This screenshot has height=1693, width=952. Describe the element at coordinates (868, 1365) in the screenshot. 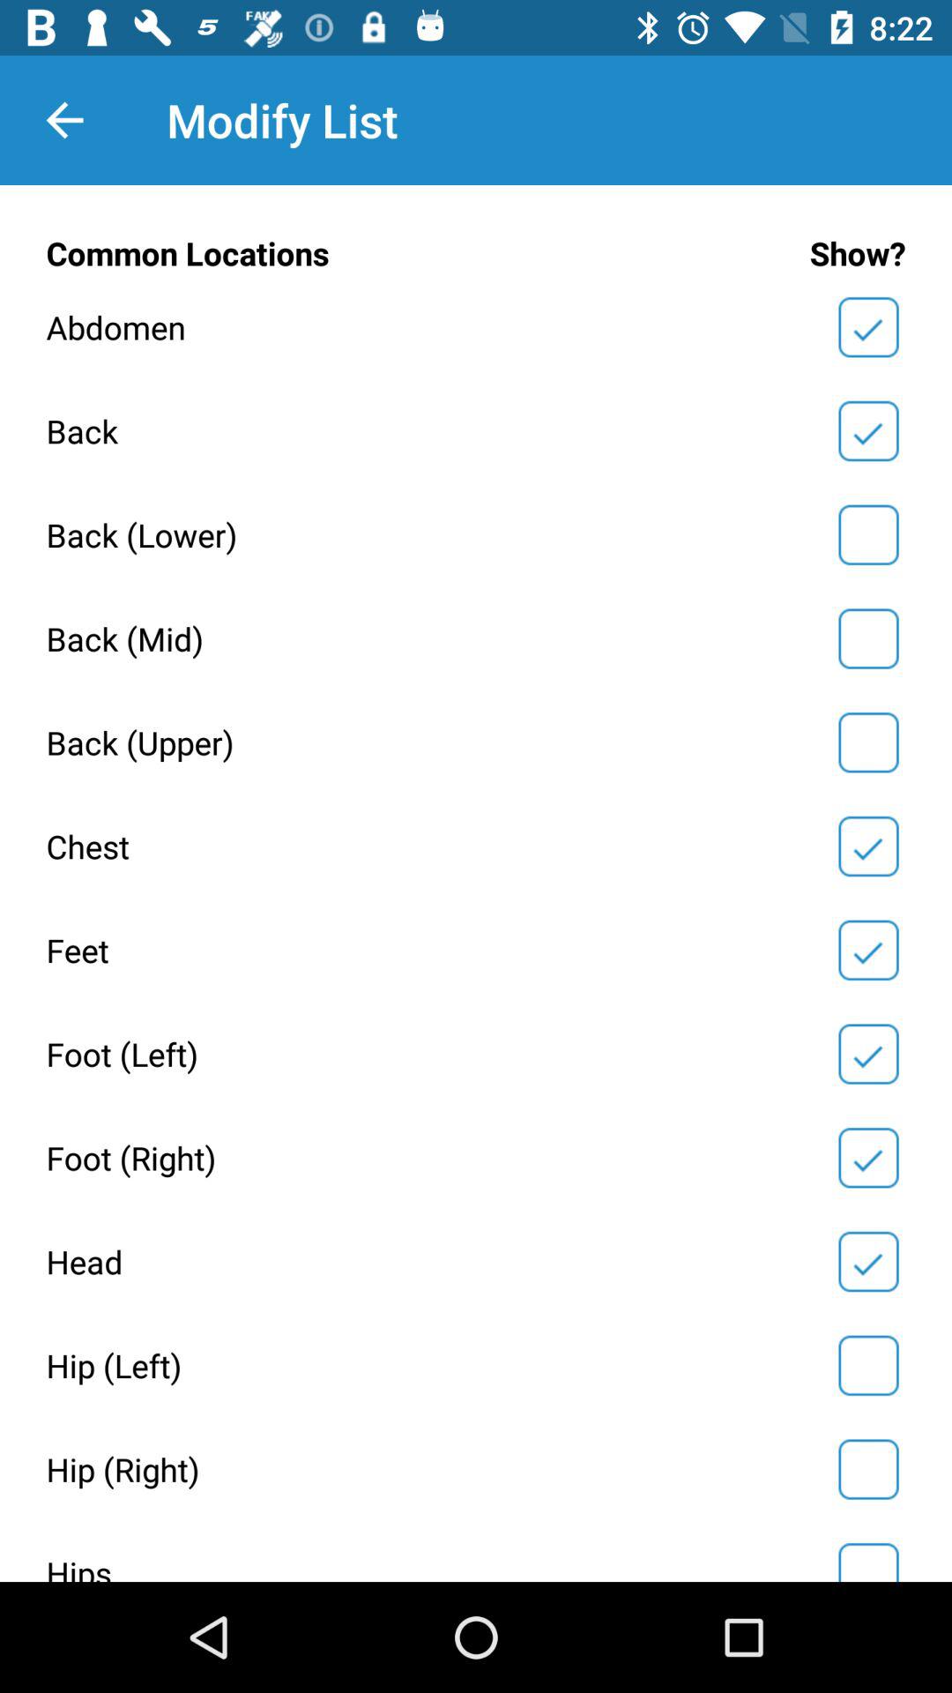

I see `yes/no selection box` at that location.